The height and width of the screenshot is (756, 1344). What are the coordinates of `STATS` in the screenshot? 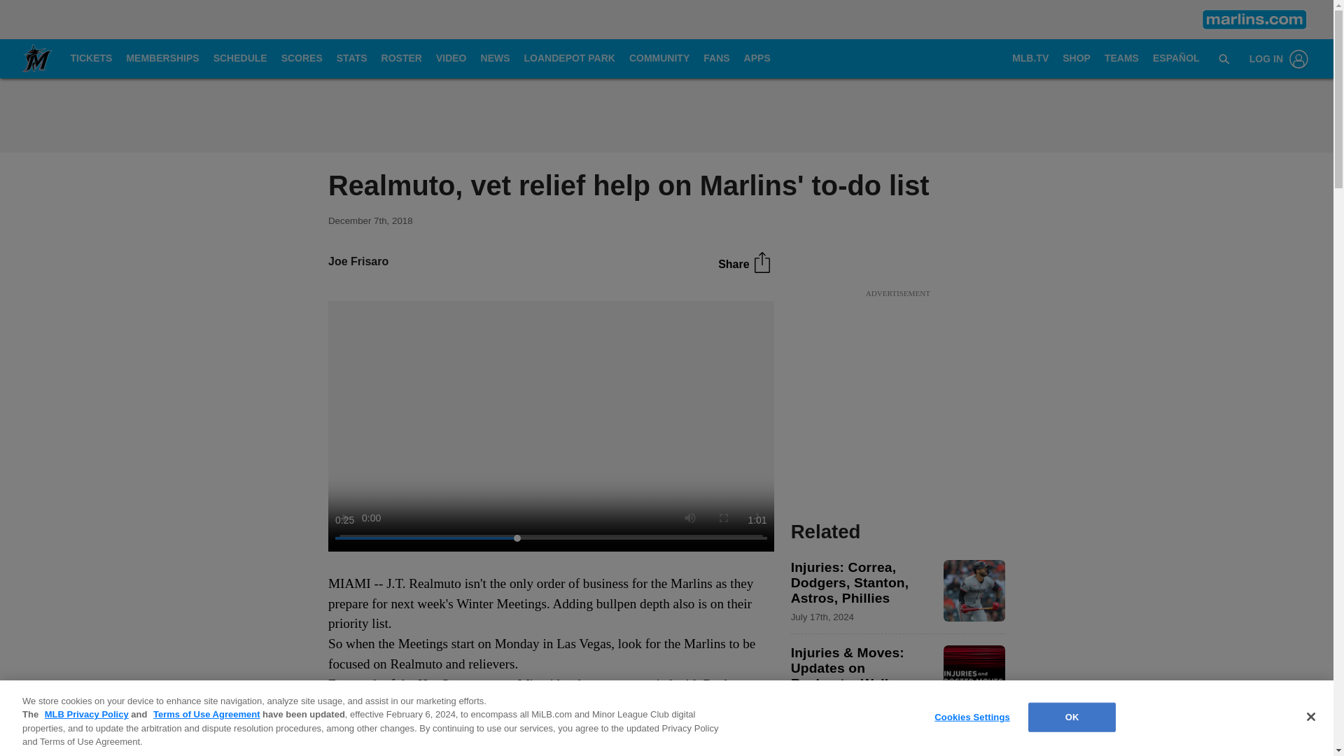 It's located at (351, 59).